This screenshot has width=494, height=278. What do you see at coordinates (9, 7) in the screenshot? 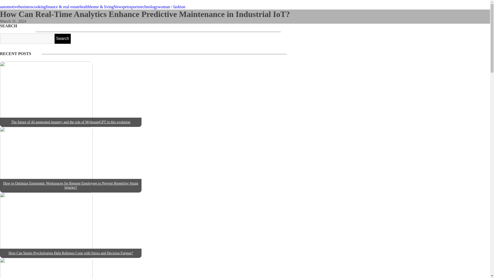
I see `automotive` at bounding box center [9, 7].